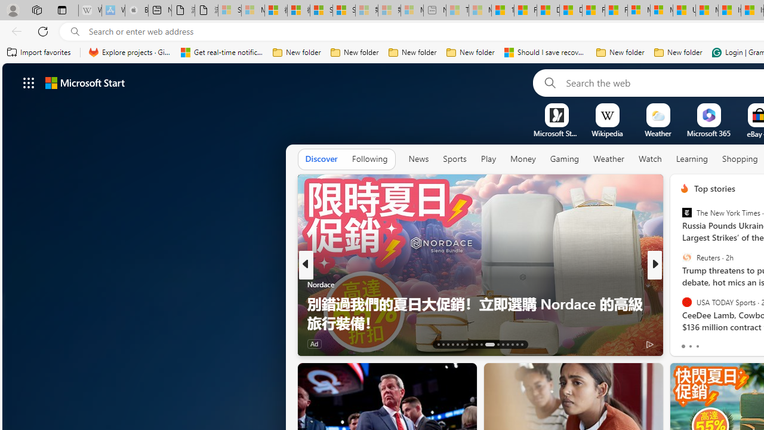  I want to click on AutomationID: tab-15, so click(448, 344).